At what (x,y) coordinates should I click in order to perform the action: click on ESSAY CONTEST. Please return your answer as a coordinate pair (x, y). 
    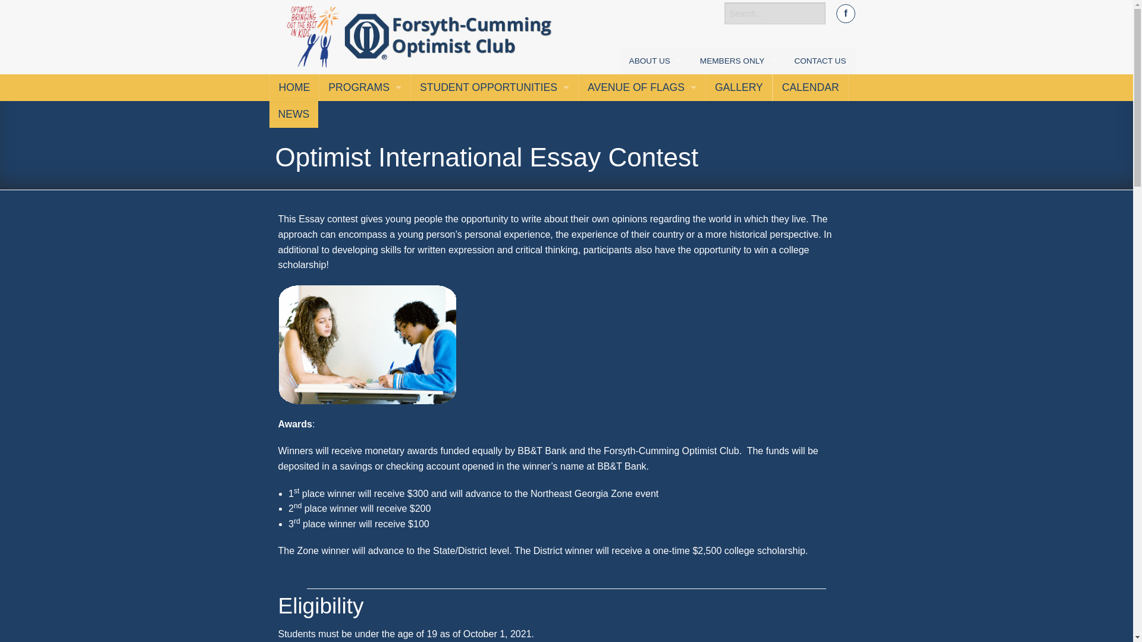
    Looking at the image, I should click on (494, 141).